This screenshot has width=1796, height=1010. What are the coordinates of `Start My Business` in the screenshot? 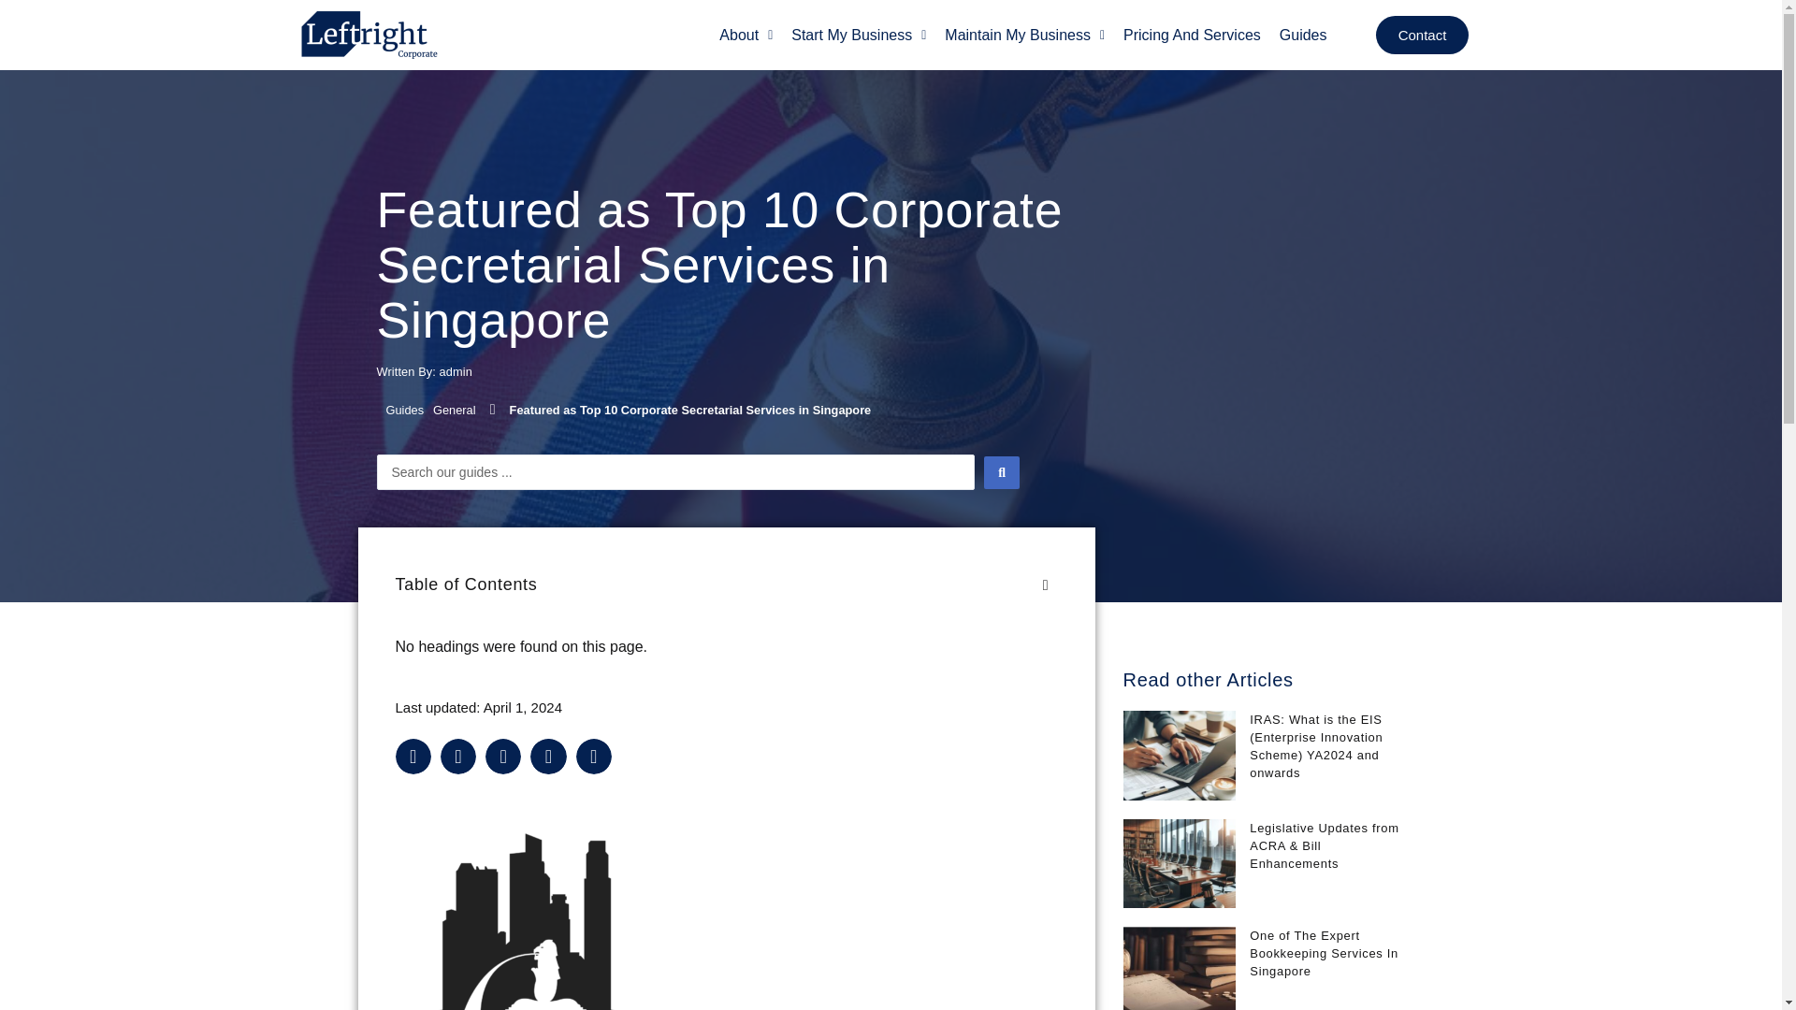 It's located at (859, 36).